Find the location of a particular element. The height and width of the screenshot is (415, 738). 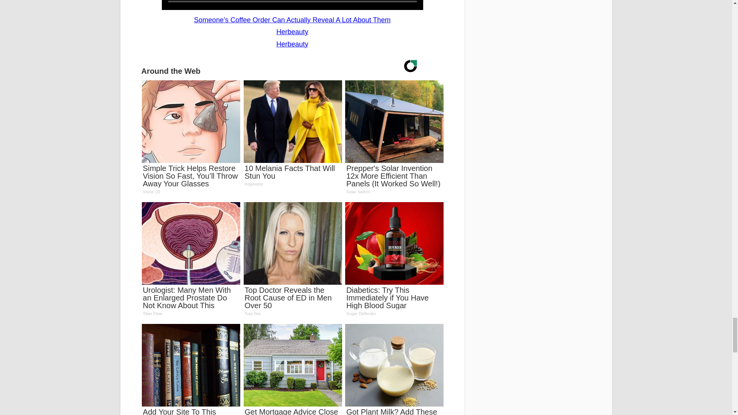

Add Your Site To This Directory is located at coordinates (191, 370).